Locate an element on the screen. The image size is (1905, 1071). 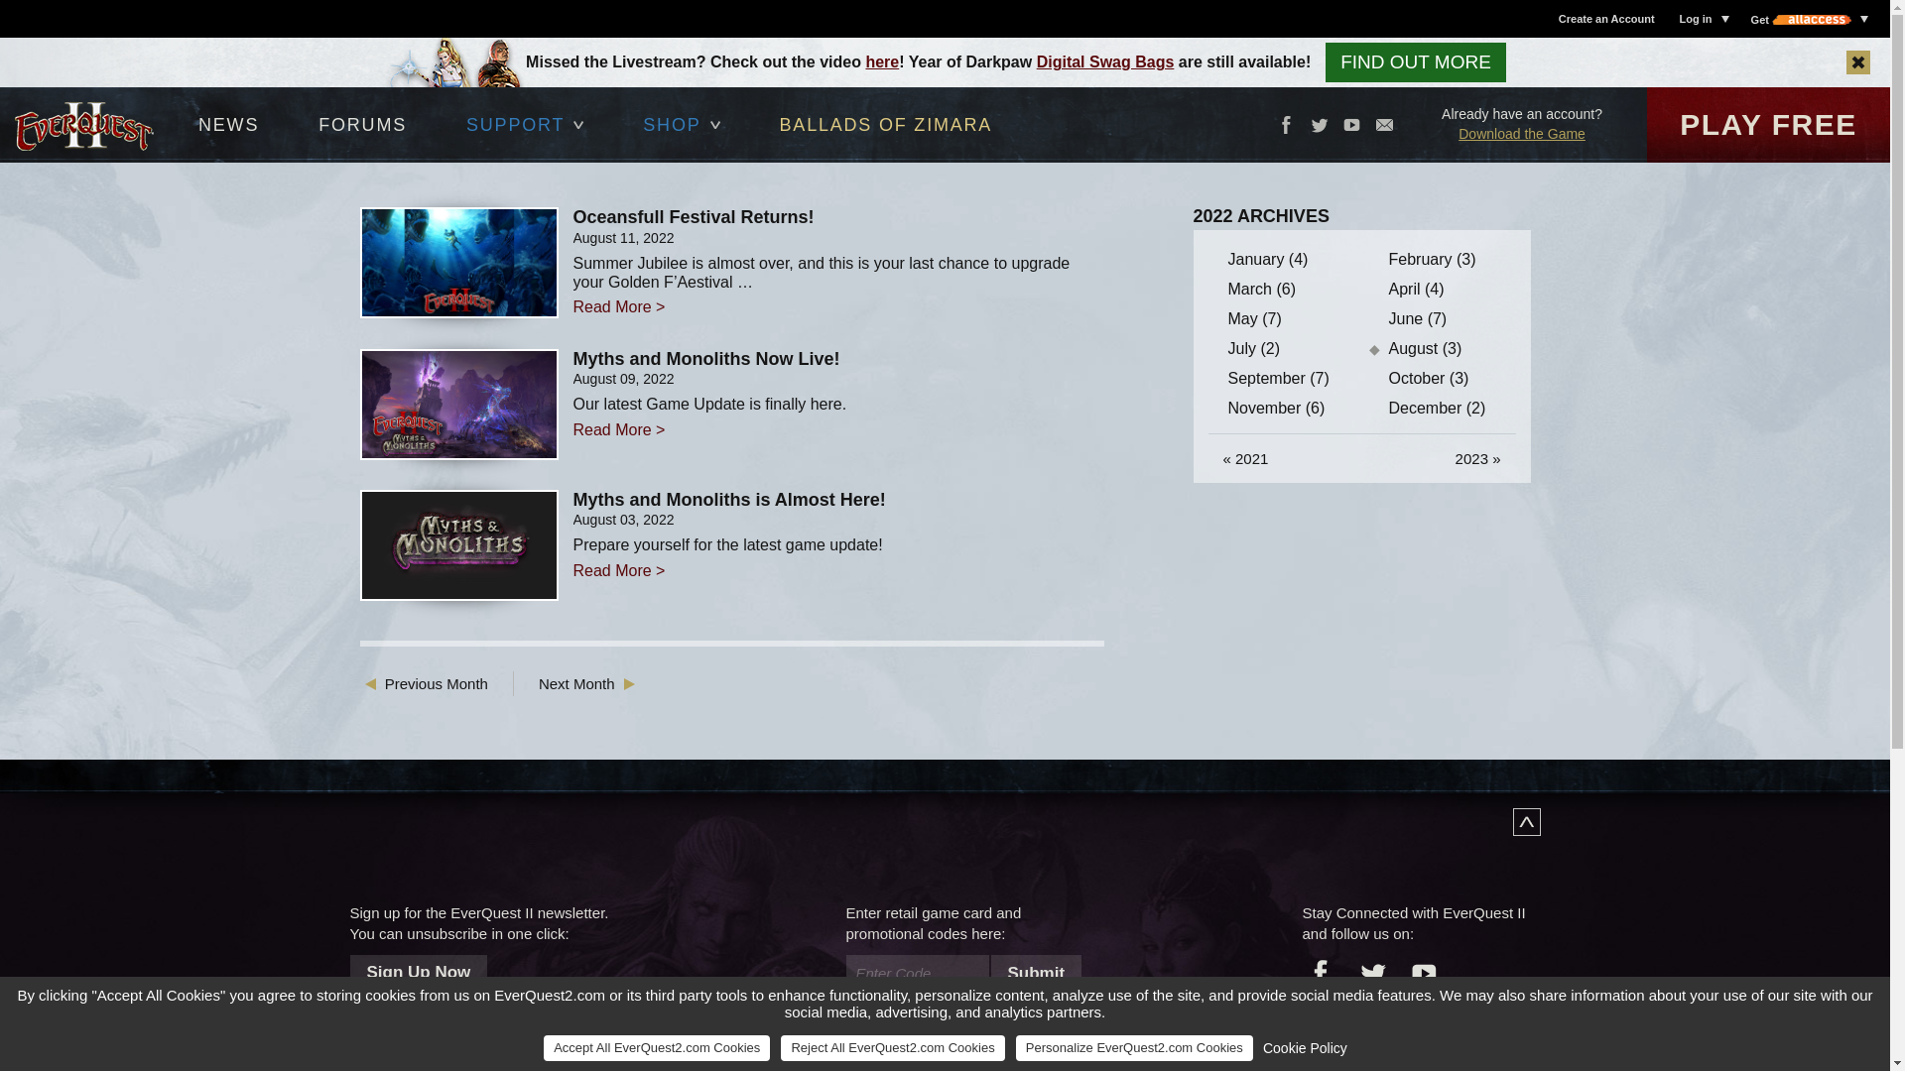
Our latest Game Update is finally here. is located at coordinates (838, 404).